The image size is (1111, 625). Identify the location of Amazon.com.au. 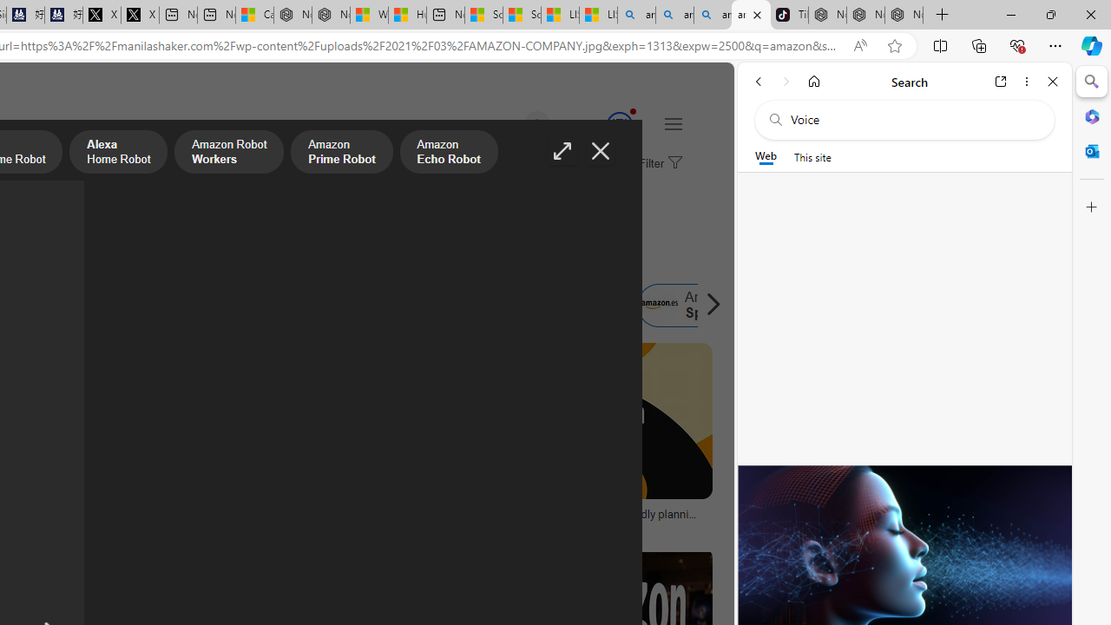
(299, 306).